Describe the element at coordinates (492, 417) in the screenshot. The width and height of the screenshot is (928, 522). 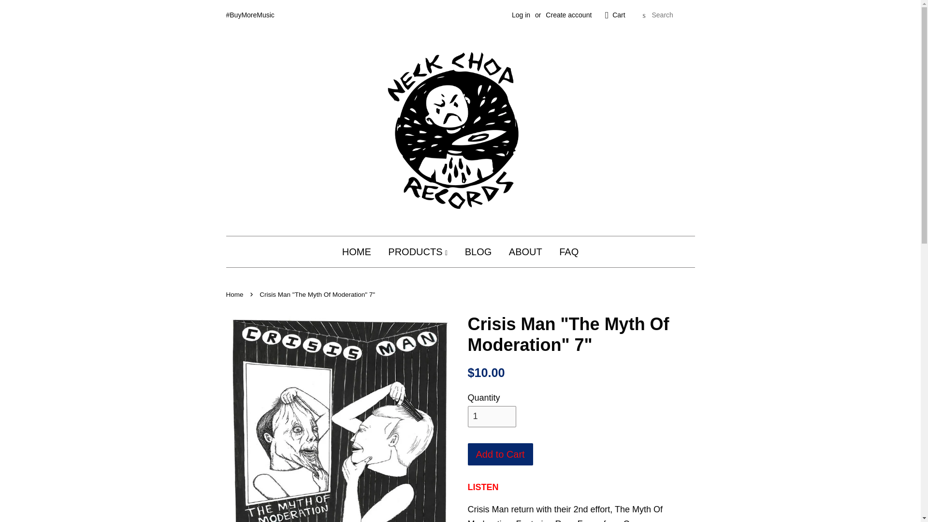
I see `1` at that location.